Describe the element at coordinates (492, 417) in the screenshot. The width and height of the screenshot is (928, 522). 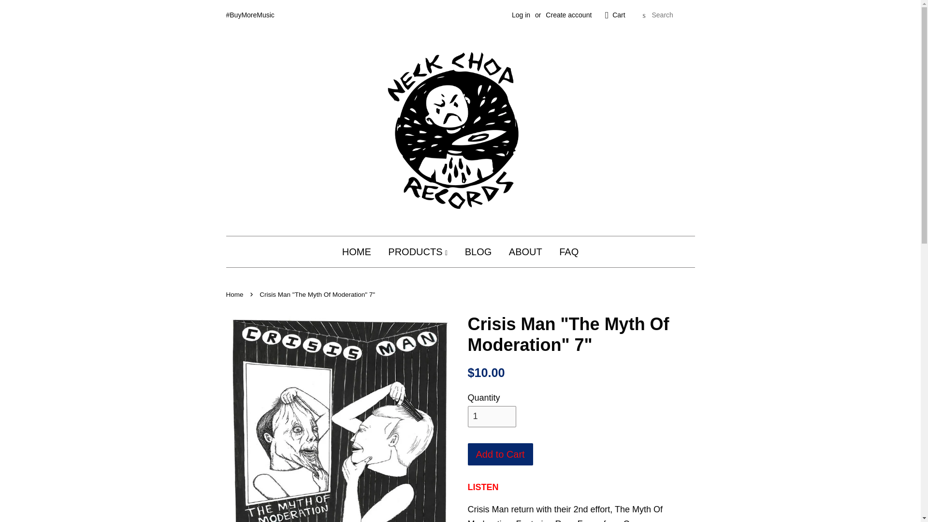
I see `1` at that location.